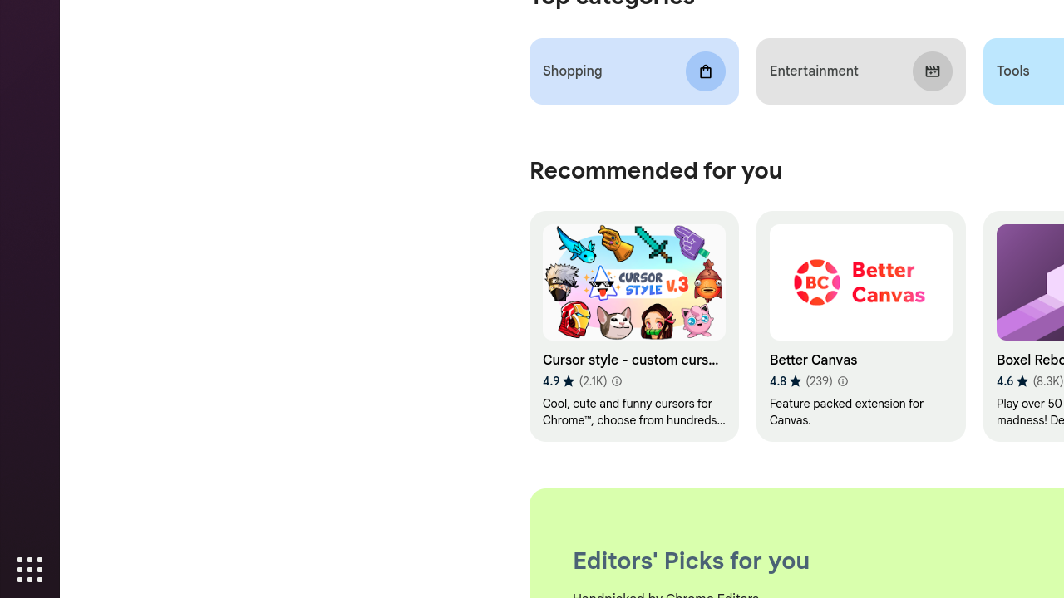  What do you see at coordinates (861, 327) in the screenshot?
I see `Better Canvas` at bounding box center [861, 327].